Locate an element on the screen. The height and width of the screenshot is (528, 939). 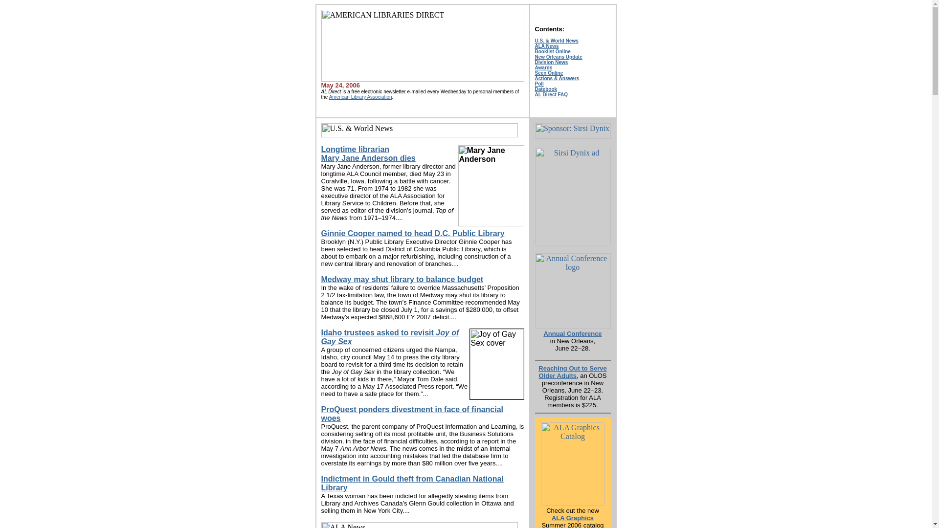
AL Direct FAQ is located at coordinates (368, 154).